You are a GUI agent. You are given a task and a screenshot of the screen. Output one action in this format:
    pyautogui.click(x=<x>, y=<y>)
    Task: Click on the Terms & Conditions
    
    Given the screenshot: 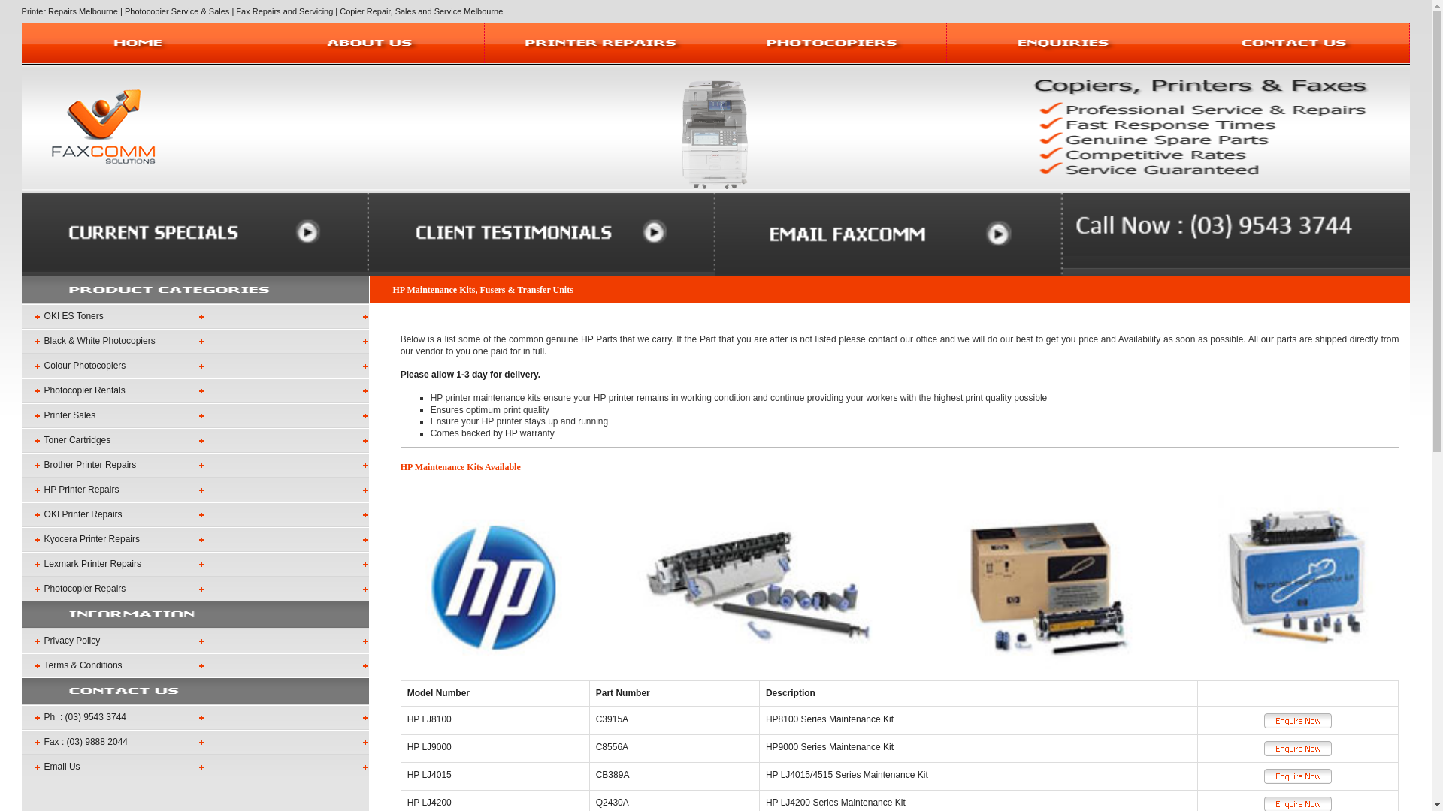 What is the action you would take?
    pyautogui.click(x=195, y=665)
    